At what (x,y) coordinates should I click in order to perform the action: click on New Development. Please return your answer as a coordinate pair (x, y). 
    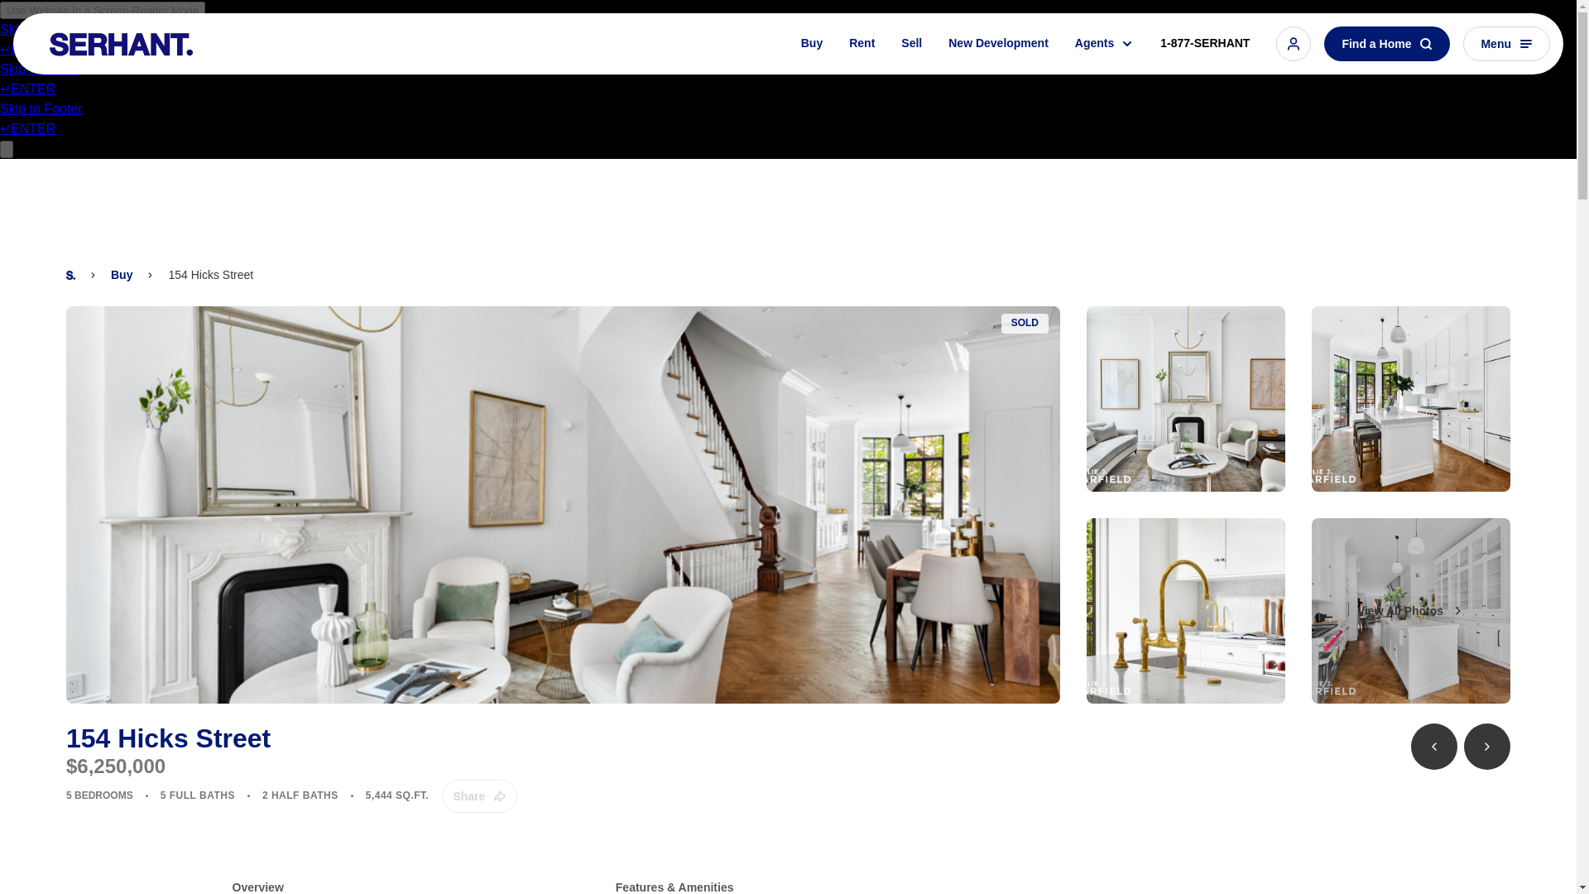
    Looking at the image, I should click on (998, 65).